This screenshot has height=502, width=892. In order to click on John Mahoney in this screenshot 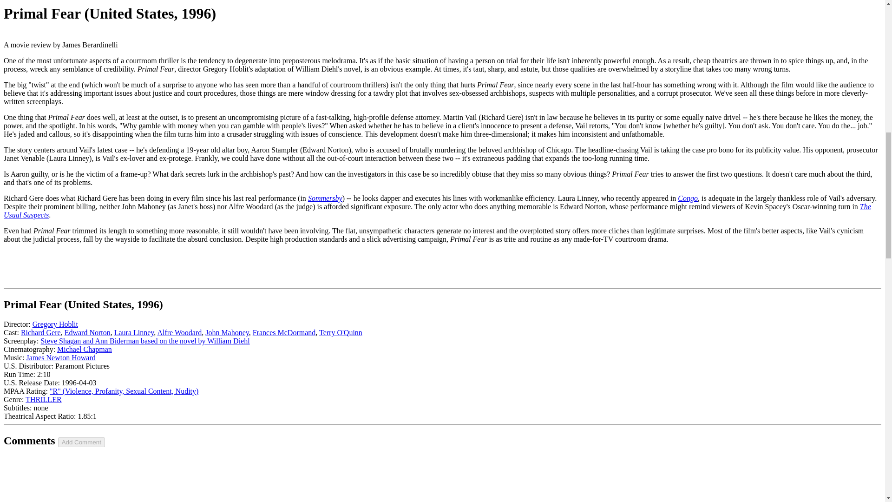, I will do `click(227, 332)`.